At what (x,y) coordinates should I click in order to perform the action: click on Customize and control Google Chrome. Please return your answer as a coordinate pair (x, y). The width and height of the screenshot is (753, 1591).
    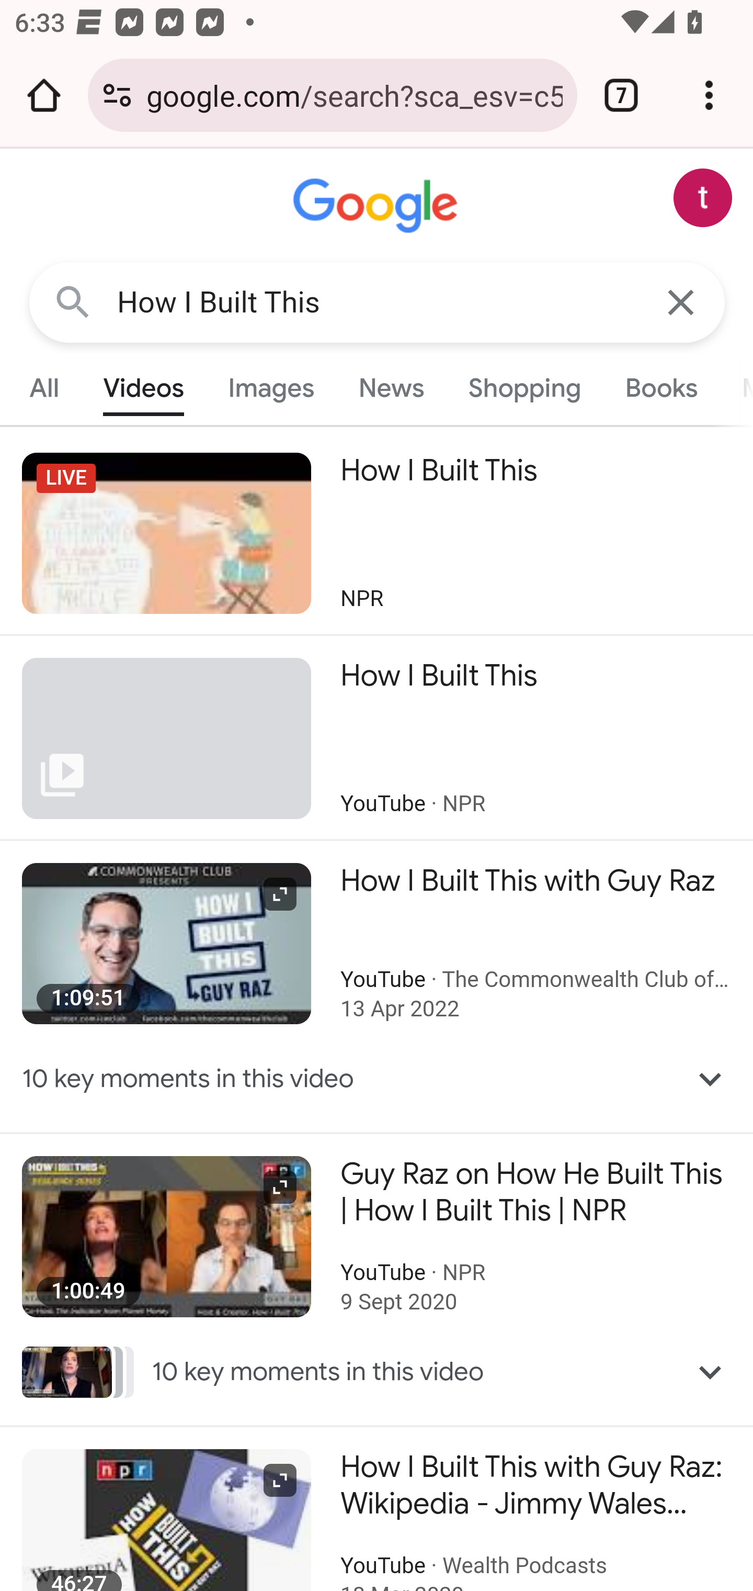
    Looking at the image, I should click on (709, 95).